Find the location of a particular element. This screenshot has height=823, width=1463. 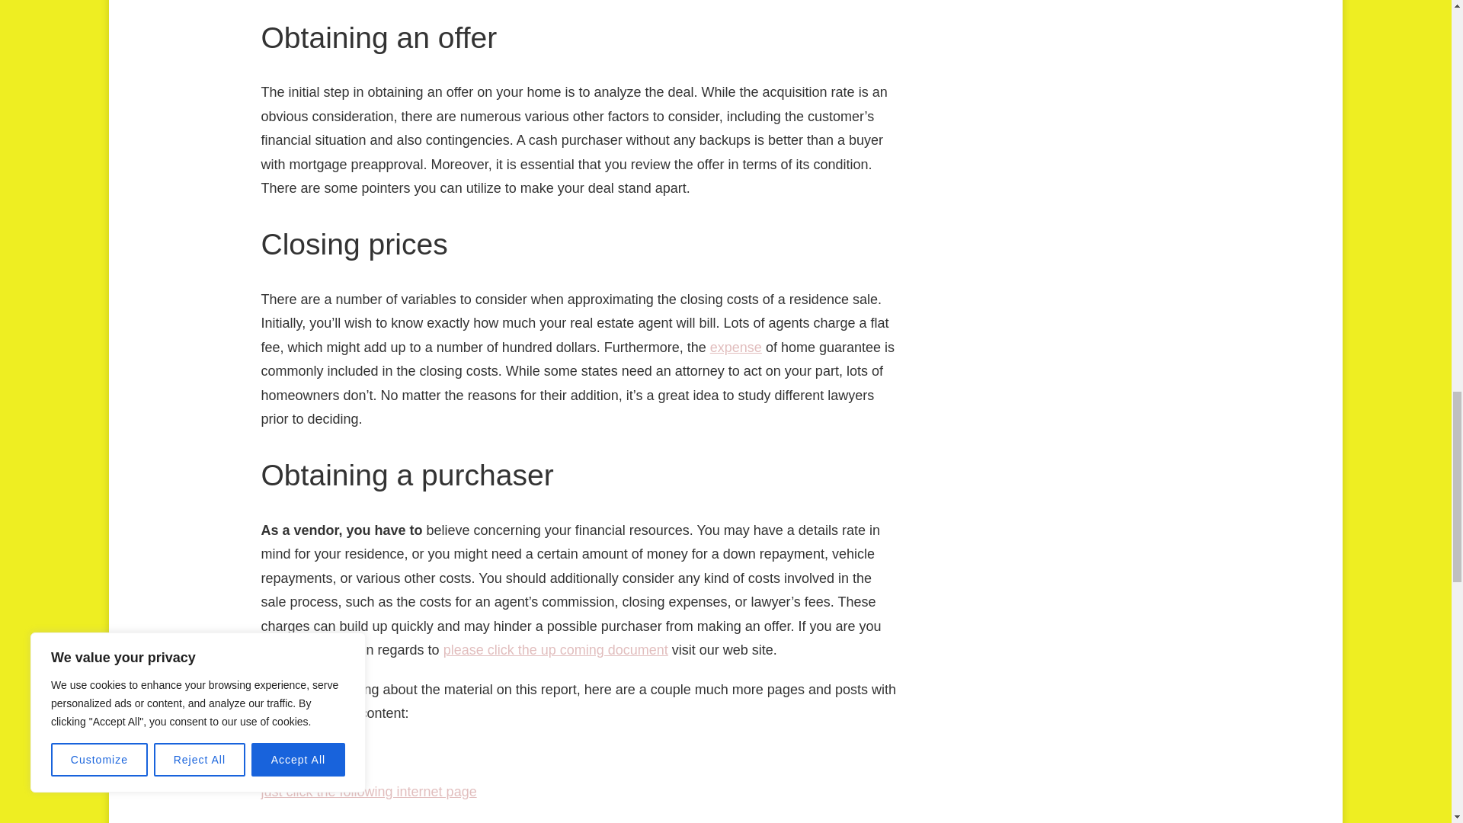

just click the following internet page is located at coordinates (368, 791).